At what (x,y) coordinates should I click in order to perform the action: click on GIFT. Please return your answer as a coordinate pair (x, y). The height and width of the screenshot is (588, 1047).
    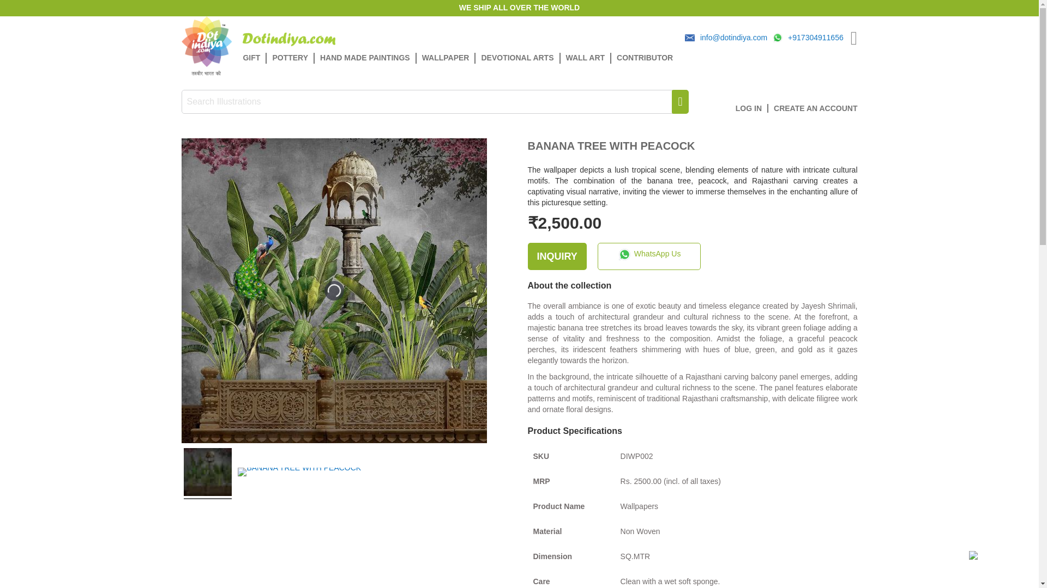
    Looking at the image, I should click on (255, 58).